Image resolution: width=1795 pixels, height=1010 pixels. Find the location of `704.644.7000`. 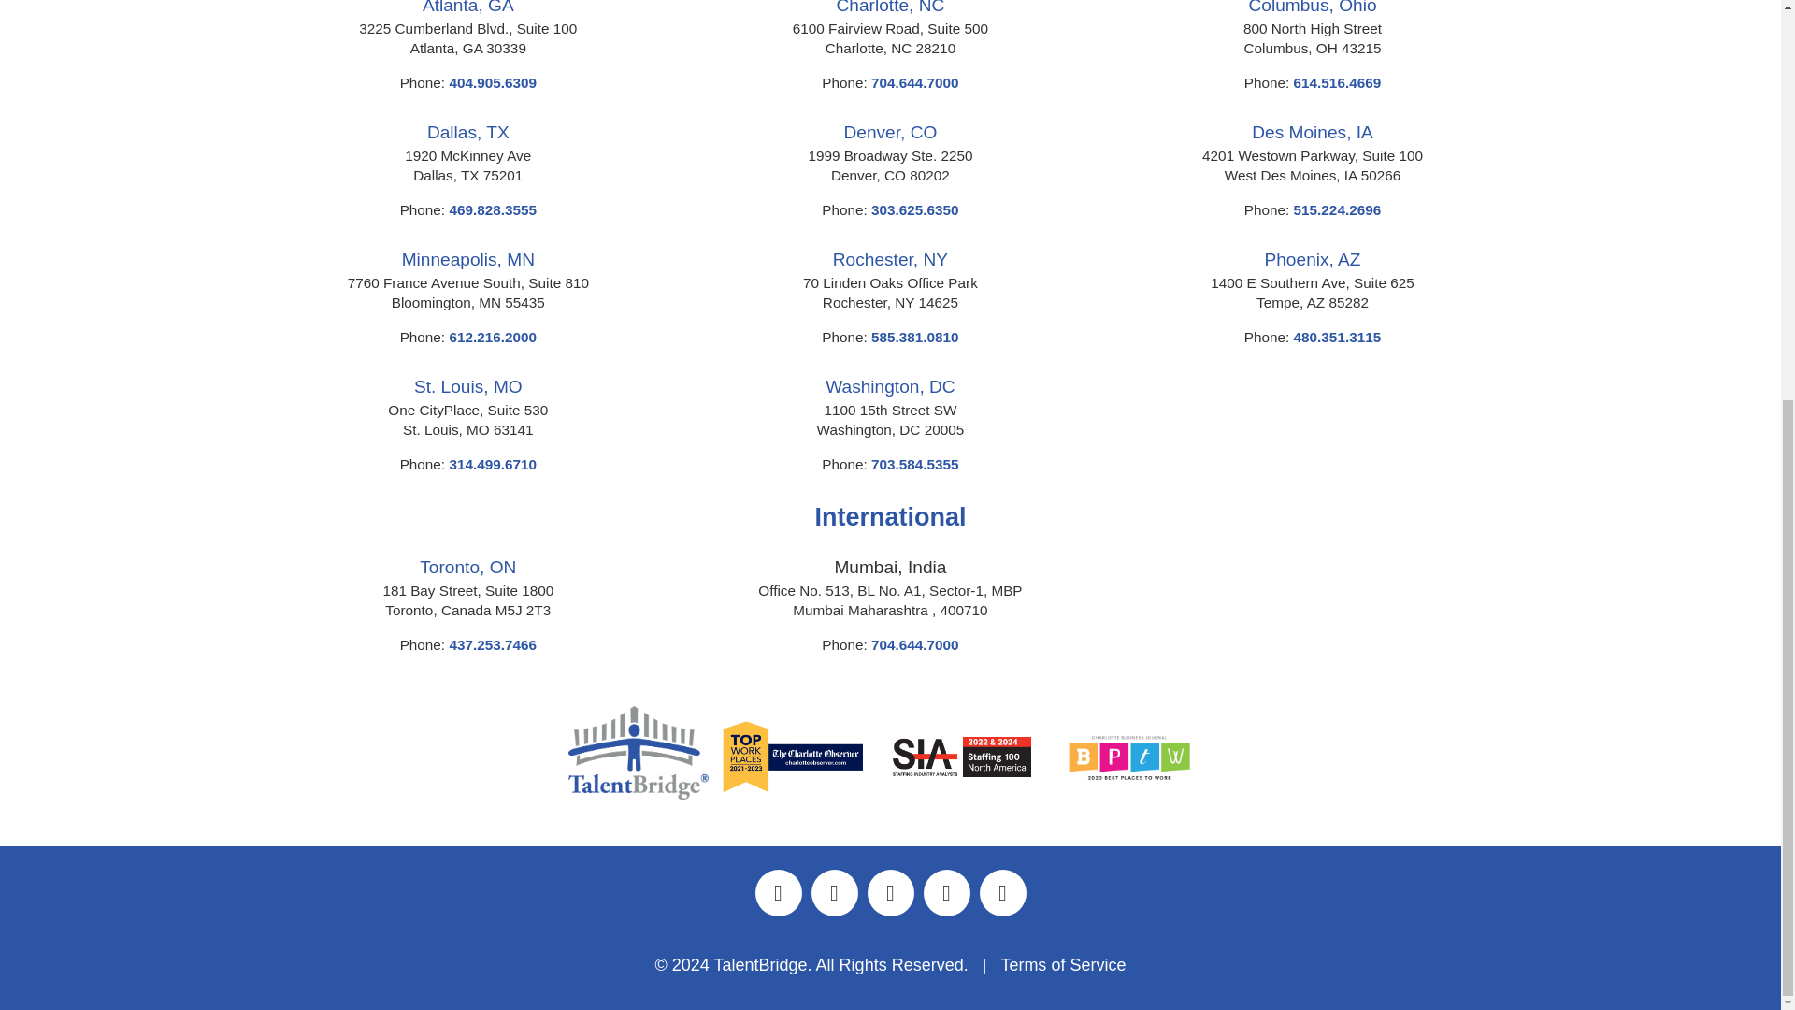

704.644.7000 is located at coordinates (914, 82).